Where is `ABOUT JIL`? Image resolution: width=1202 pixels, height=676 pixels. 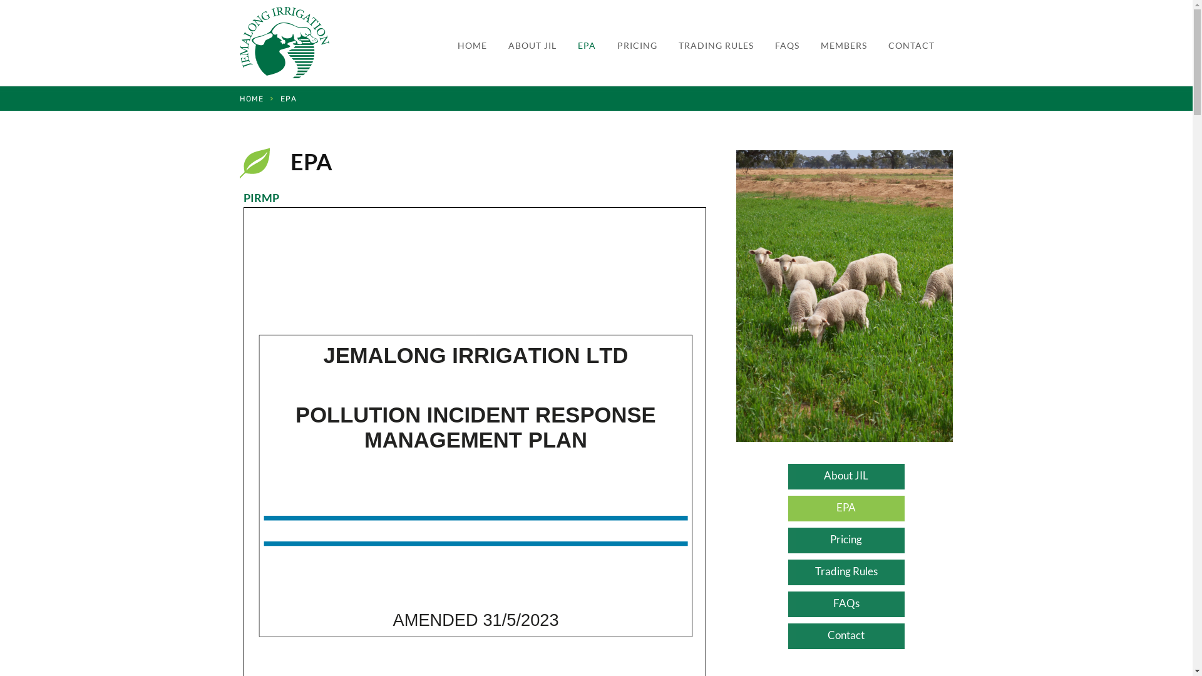
ABOUT JIL is located at coordinates (532, 45).